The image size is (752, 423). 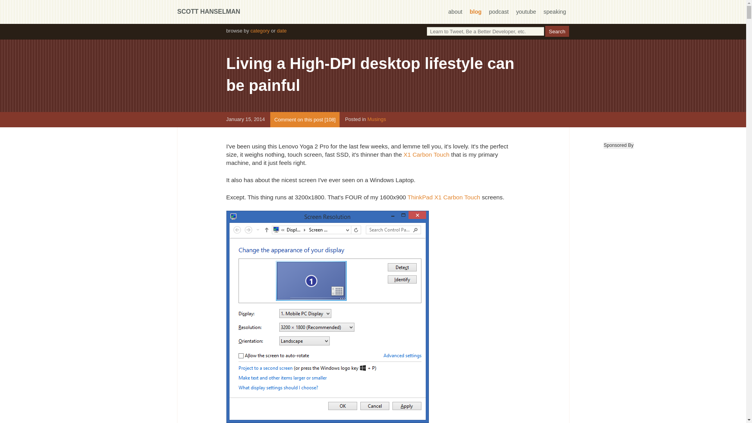 I want to click on blog, so click(x=475, y=11).